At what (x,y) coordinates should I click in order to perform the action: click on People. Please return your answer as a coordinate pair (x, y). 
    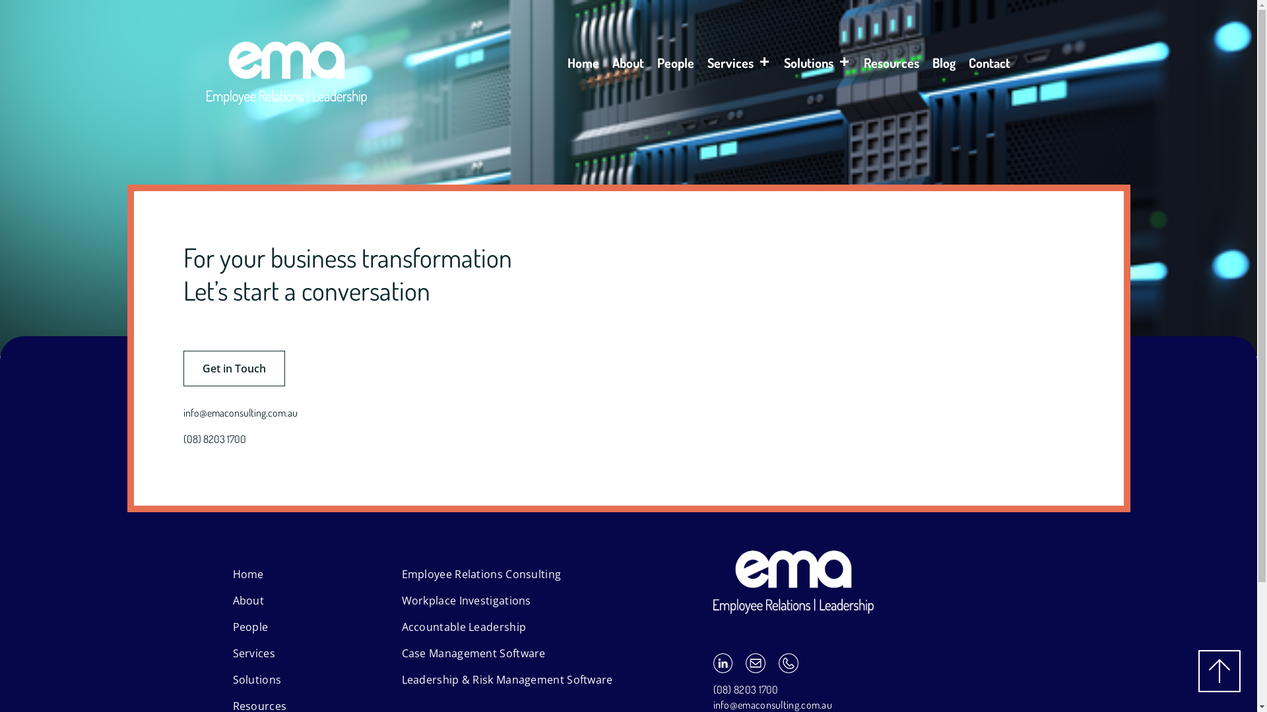
    Looking at the image, I should click on (676, 67).